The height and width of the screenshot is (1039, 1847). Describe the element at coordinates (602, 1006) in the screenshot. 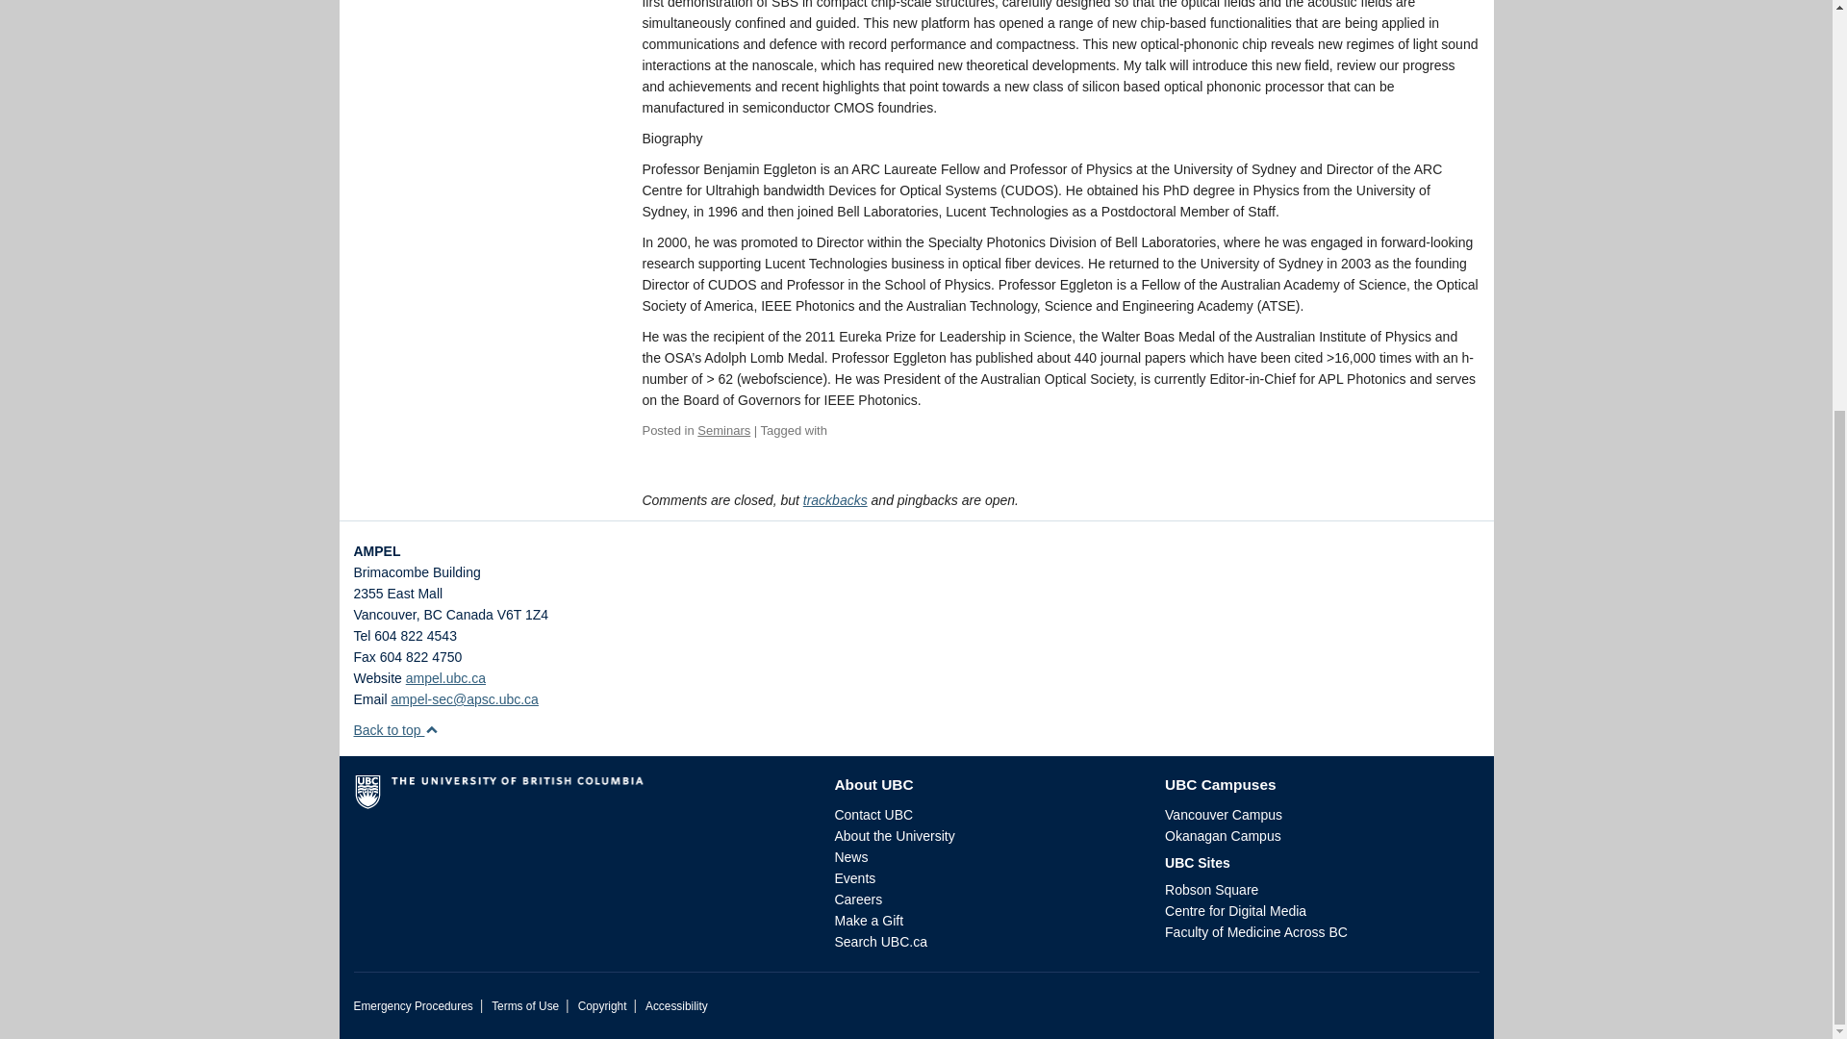

I see `UBC Copyright` at that location.